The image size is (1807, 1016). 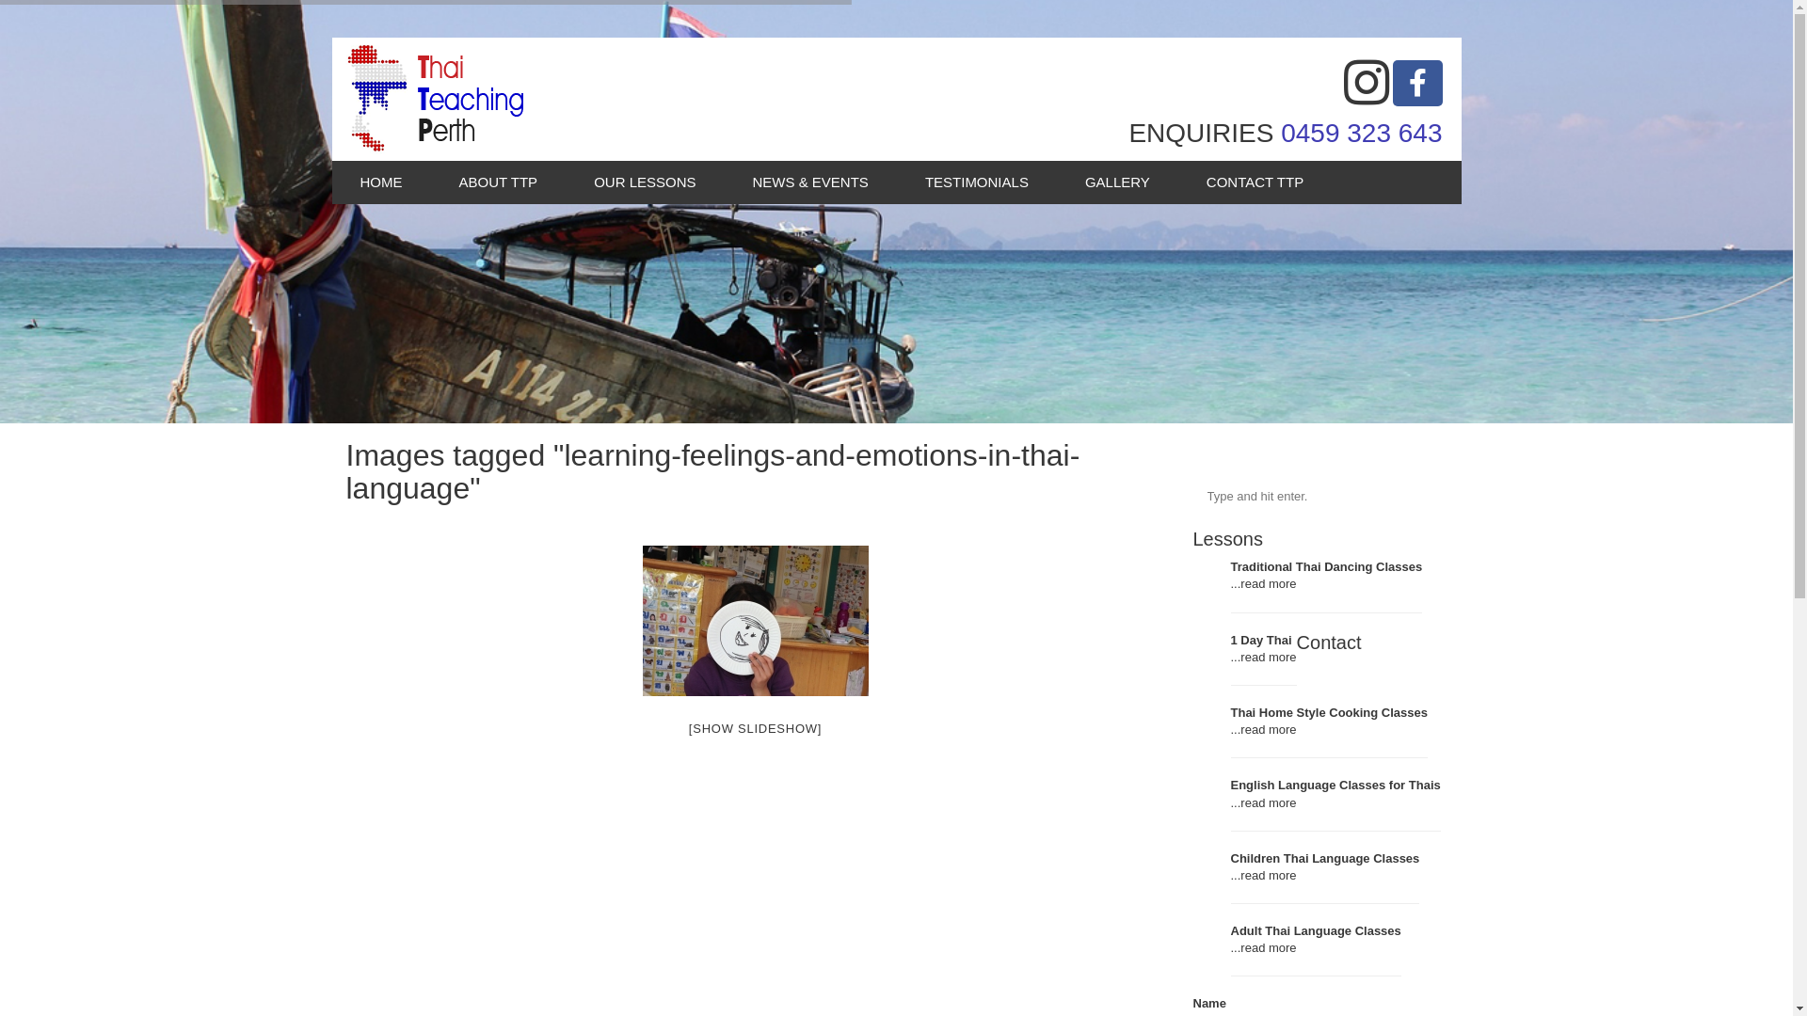 I want to click on read more, so click(x=1269, y=948).